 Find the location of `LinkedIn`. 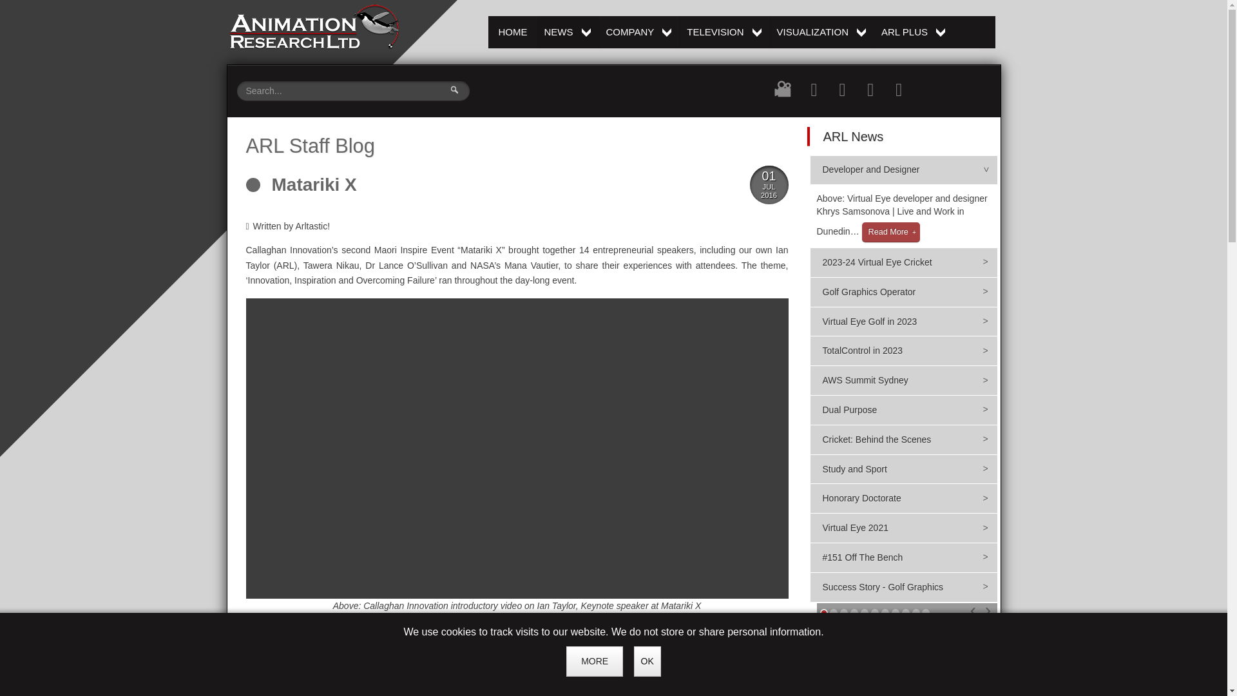

LinkedIn is located at coordinates (312, 630).